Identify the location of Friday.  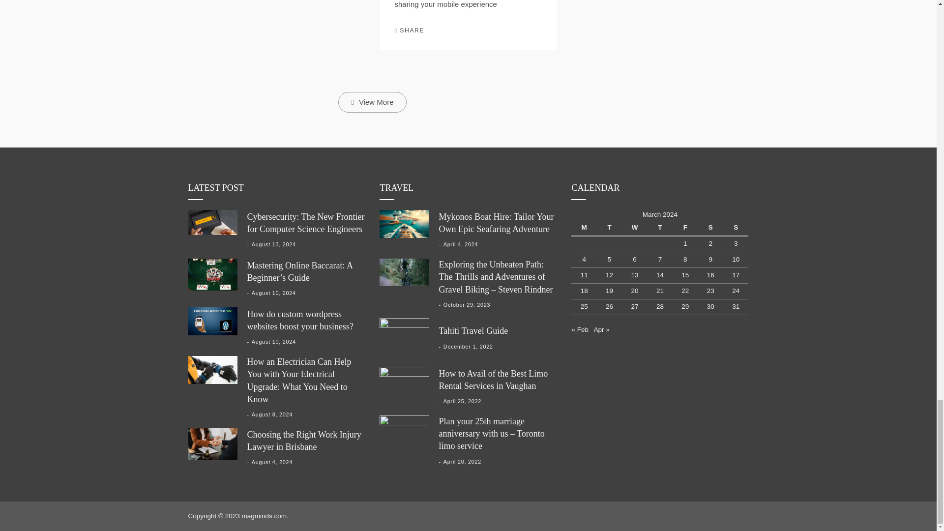
(684, 228).